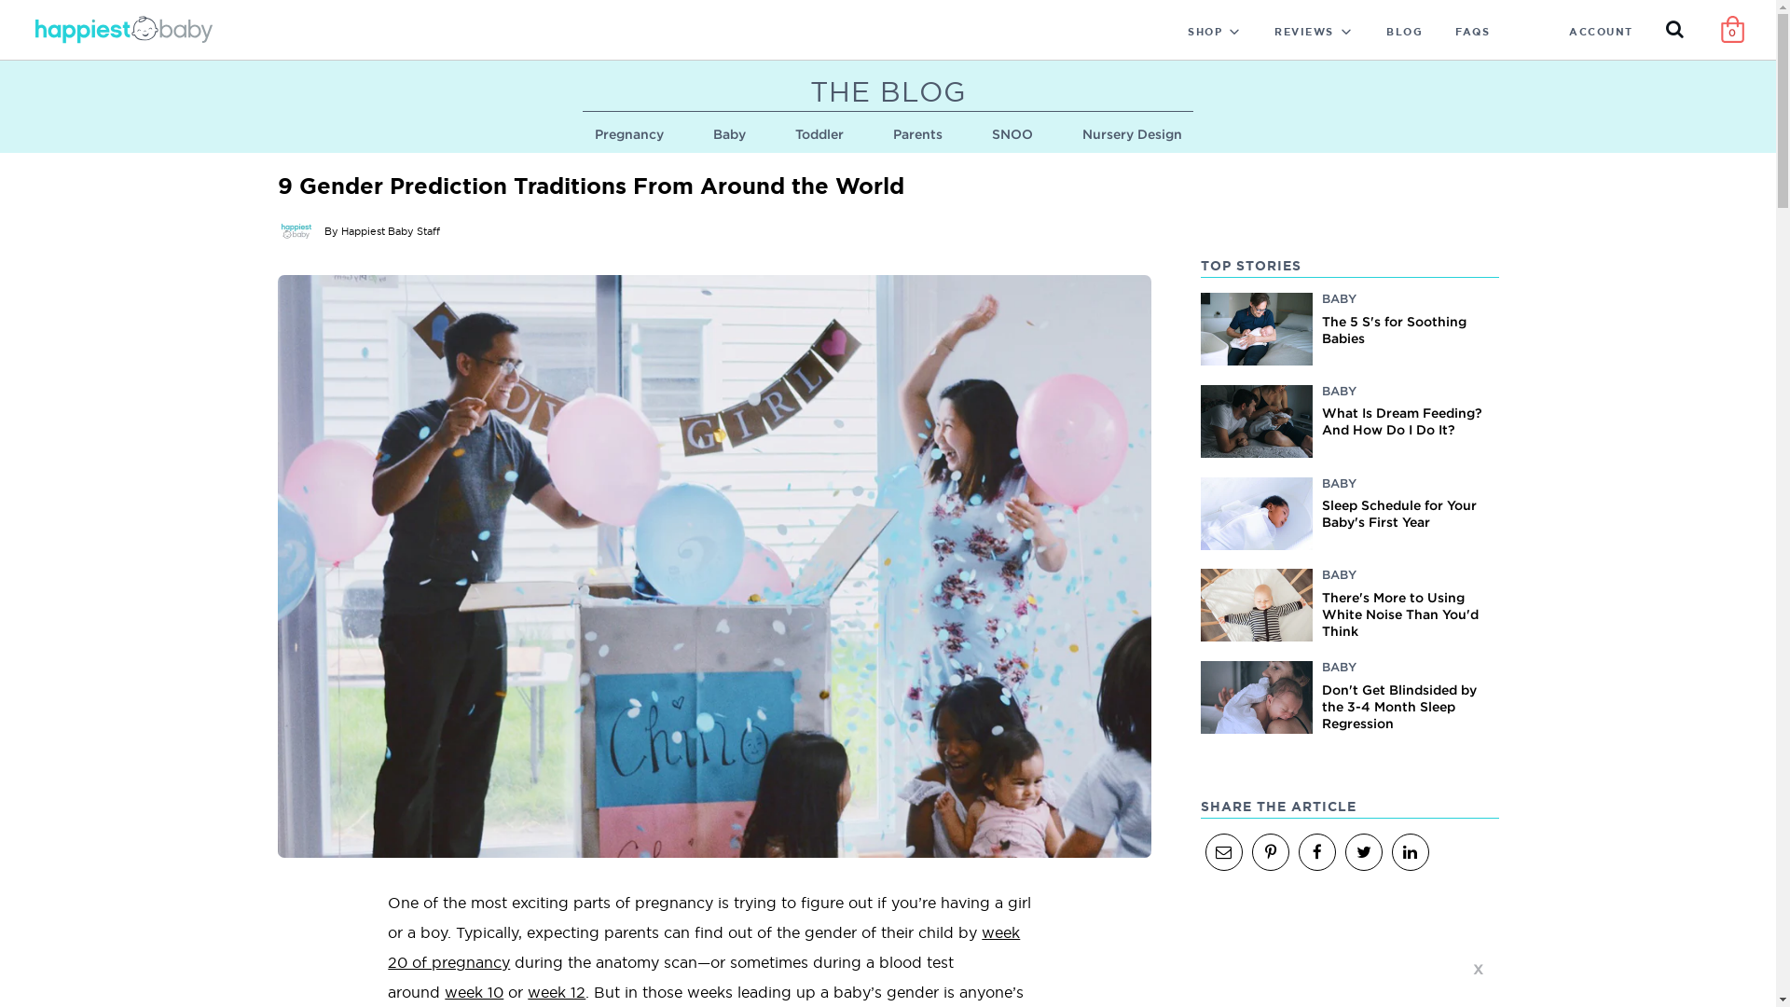 This screenshot has height=1007, width=1790. I want to click on FAQS, so click(1473, 30).